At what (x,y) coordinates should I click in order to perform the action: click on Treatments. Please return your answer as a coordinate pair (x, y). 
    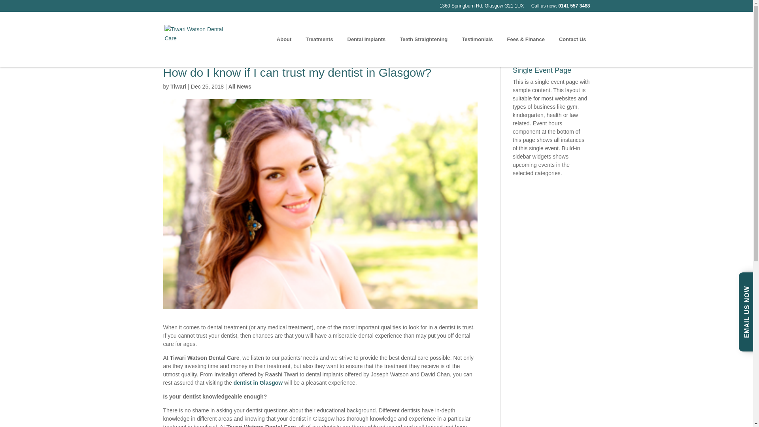
    Looking at the image, I should click on (321, 51).